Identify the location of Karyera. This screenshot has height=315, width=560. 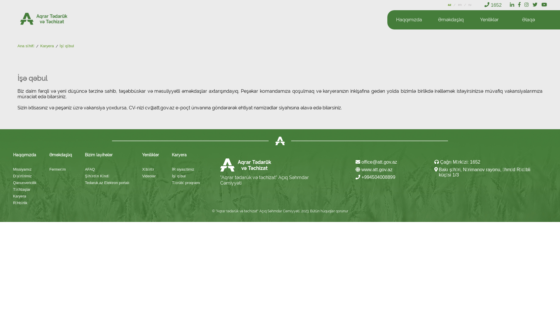
(25, 196).